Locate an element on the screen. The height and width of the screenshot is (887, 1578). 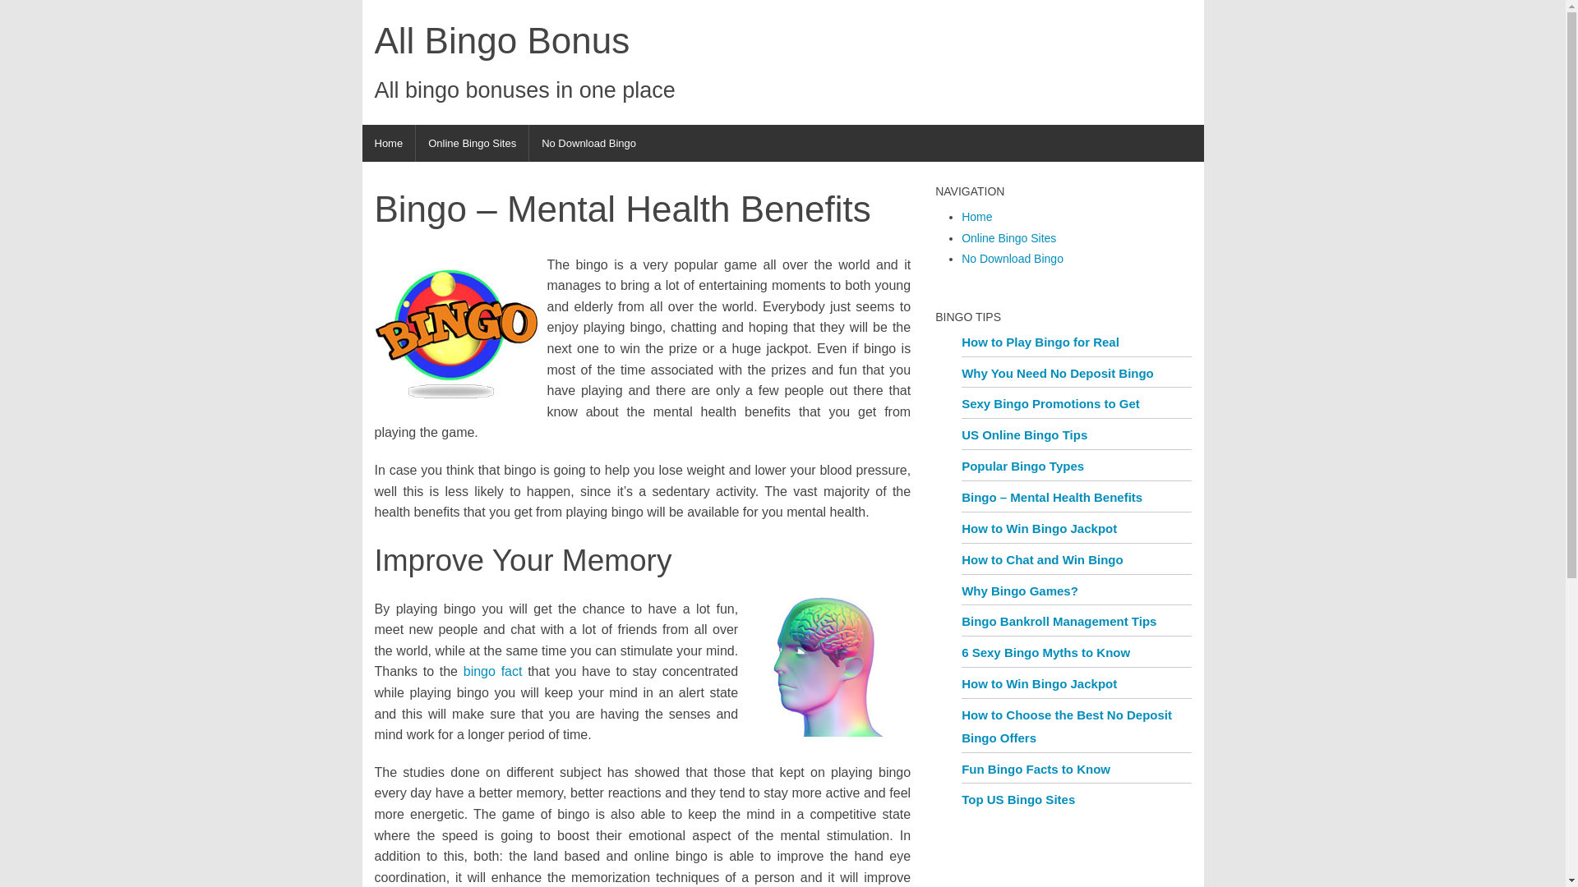
Permanent link to Why Bingo Games? is located at coordinates (1019, 590).